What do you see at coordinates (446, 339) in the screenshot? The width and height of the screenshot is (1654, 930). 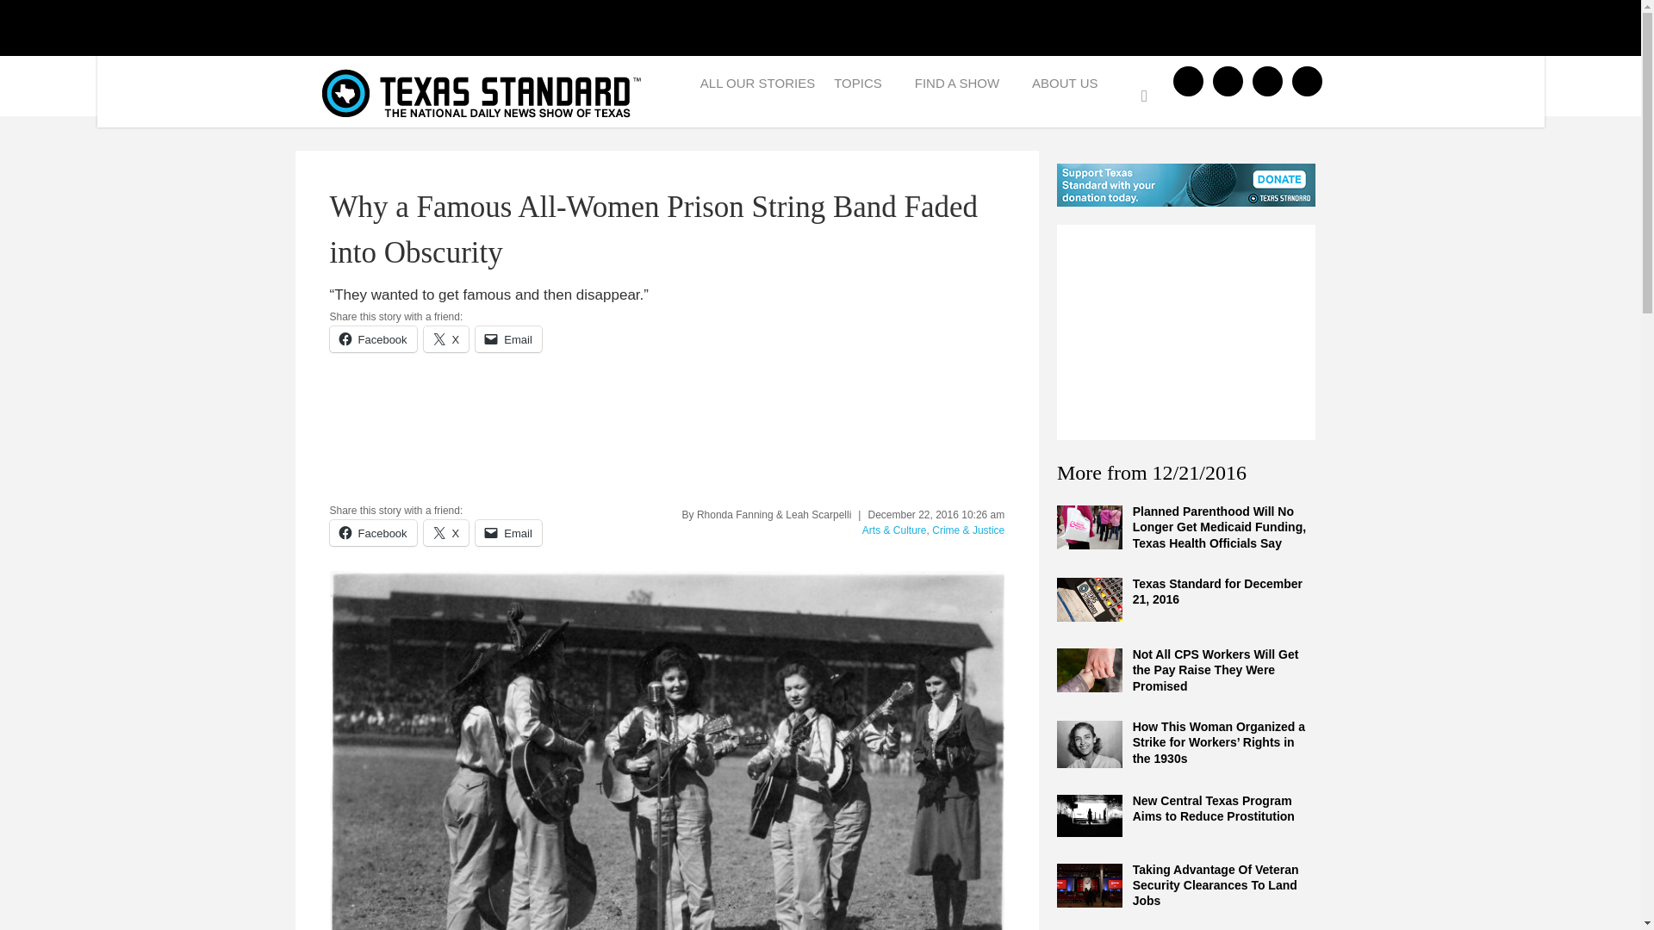 I see `Click to share on X` at bounding box center [446, 339].